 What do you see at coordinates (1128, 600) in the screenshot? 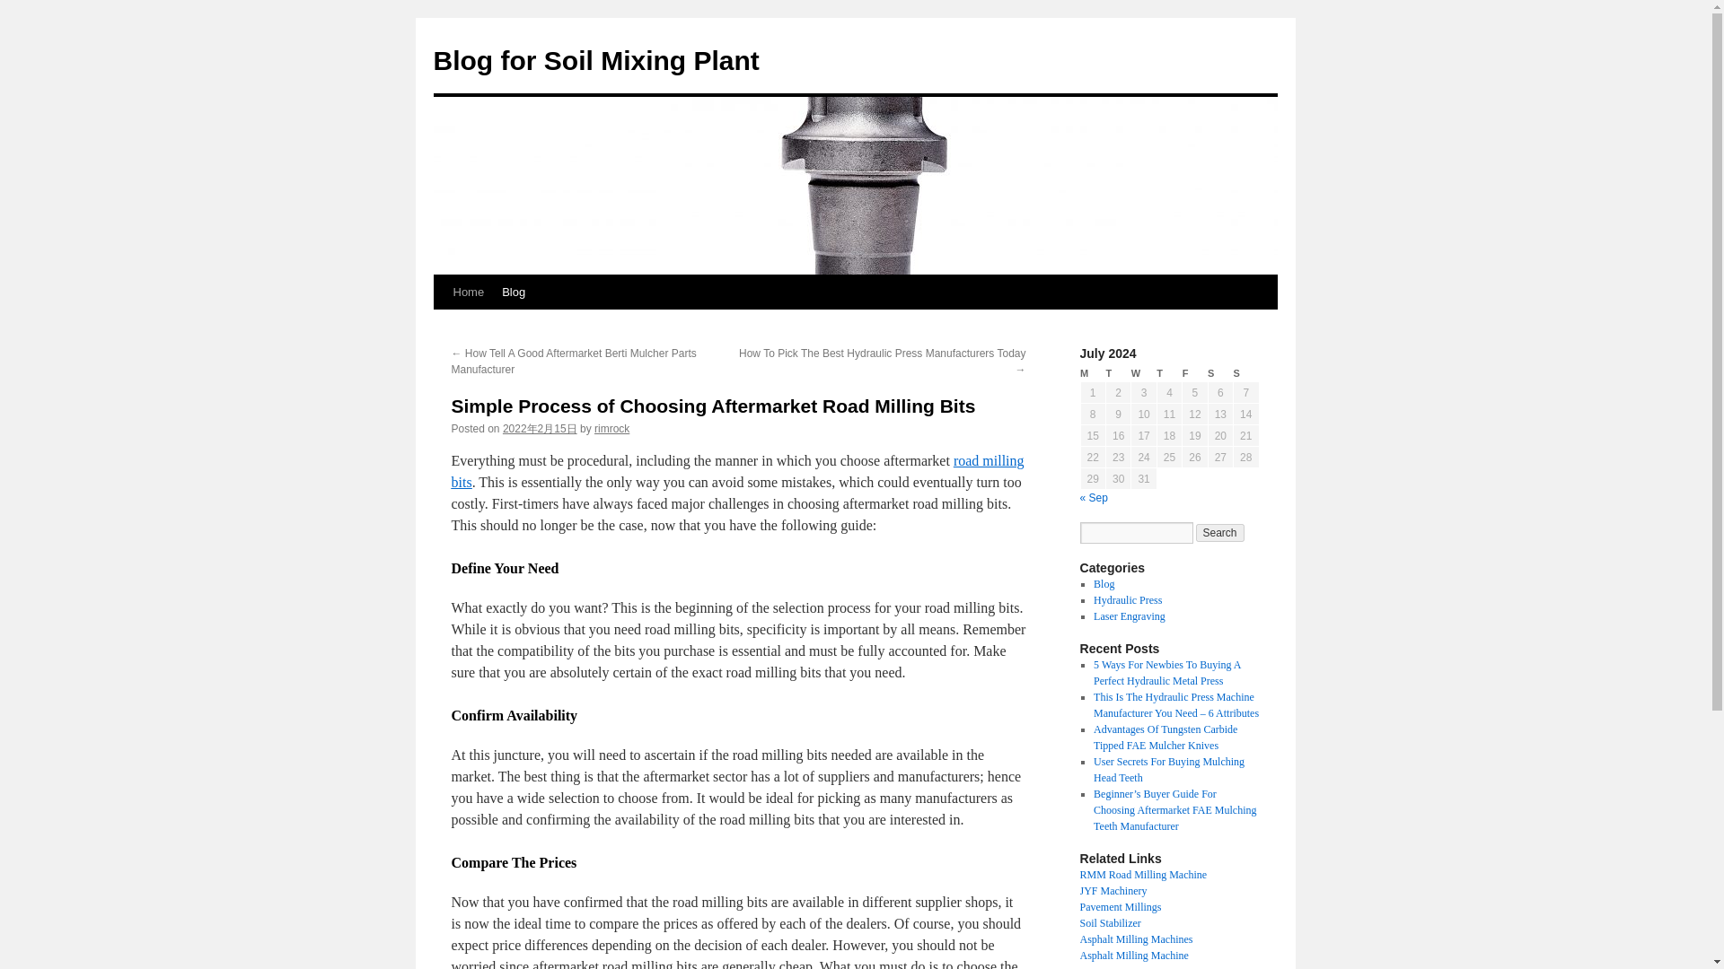
I see `Hydraulic Press` at bounding box center [1128, 600].